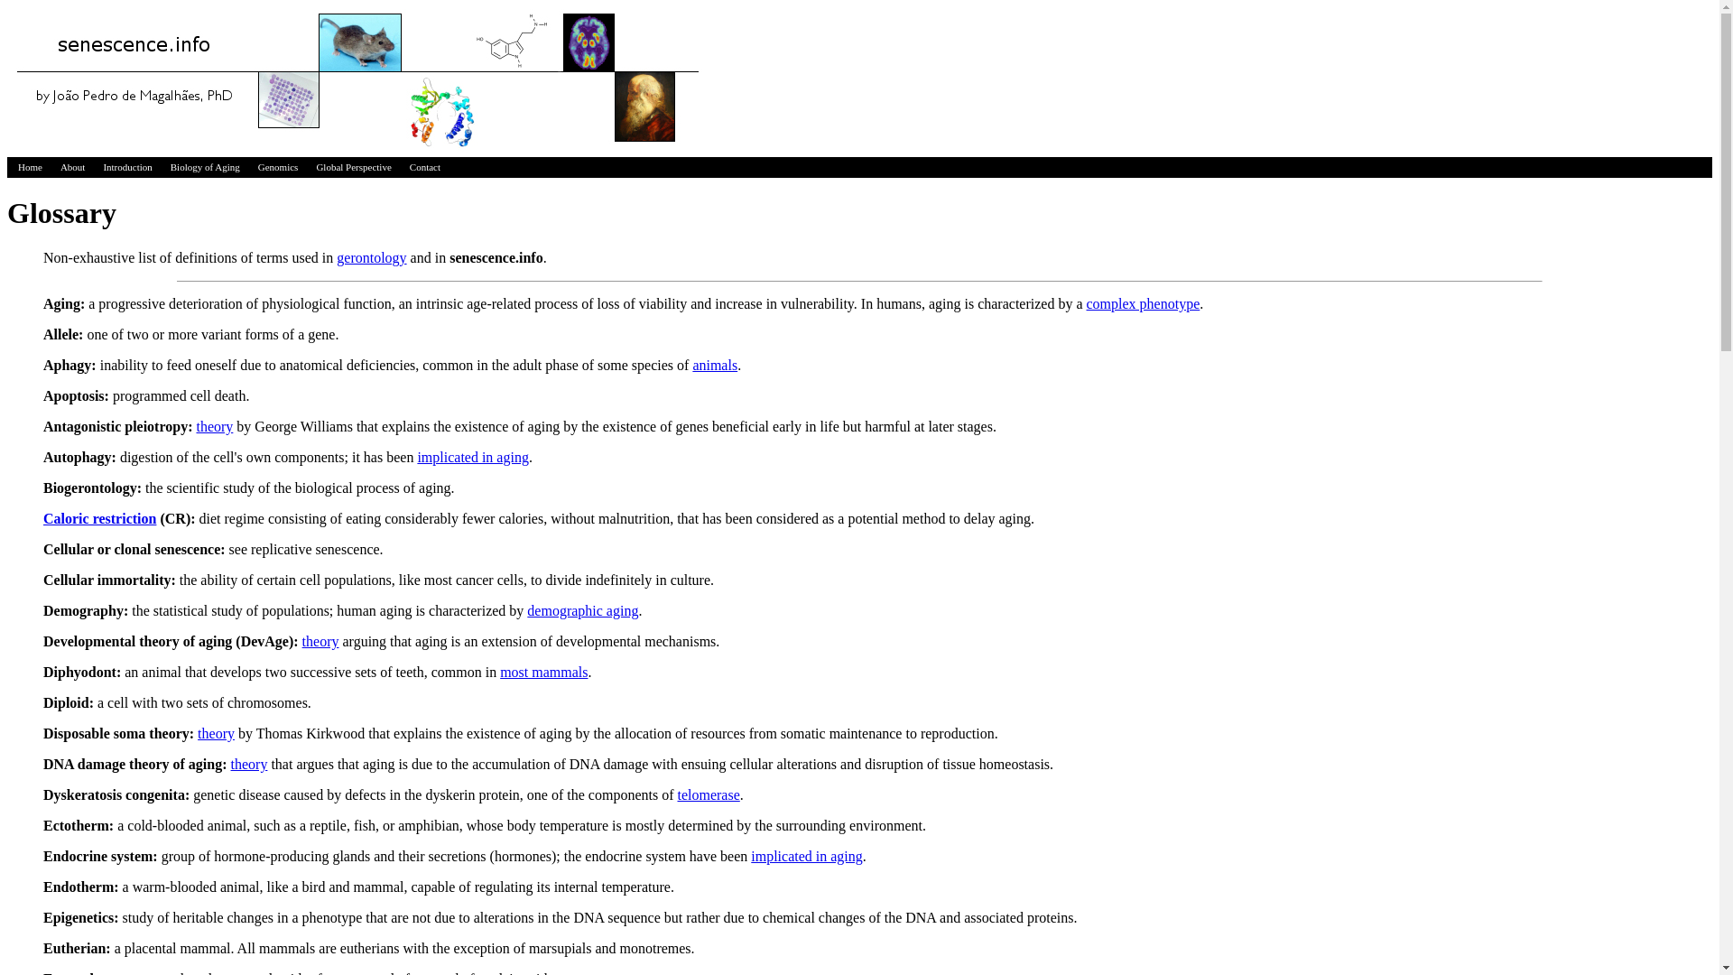 This screenshot has width=1733, height=975. What do you see at coordinates (278, 168) in the screenshot?
I see `Genomics` at bounding box center [278, 168].